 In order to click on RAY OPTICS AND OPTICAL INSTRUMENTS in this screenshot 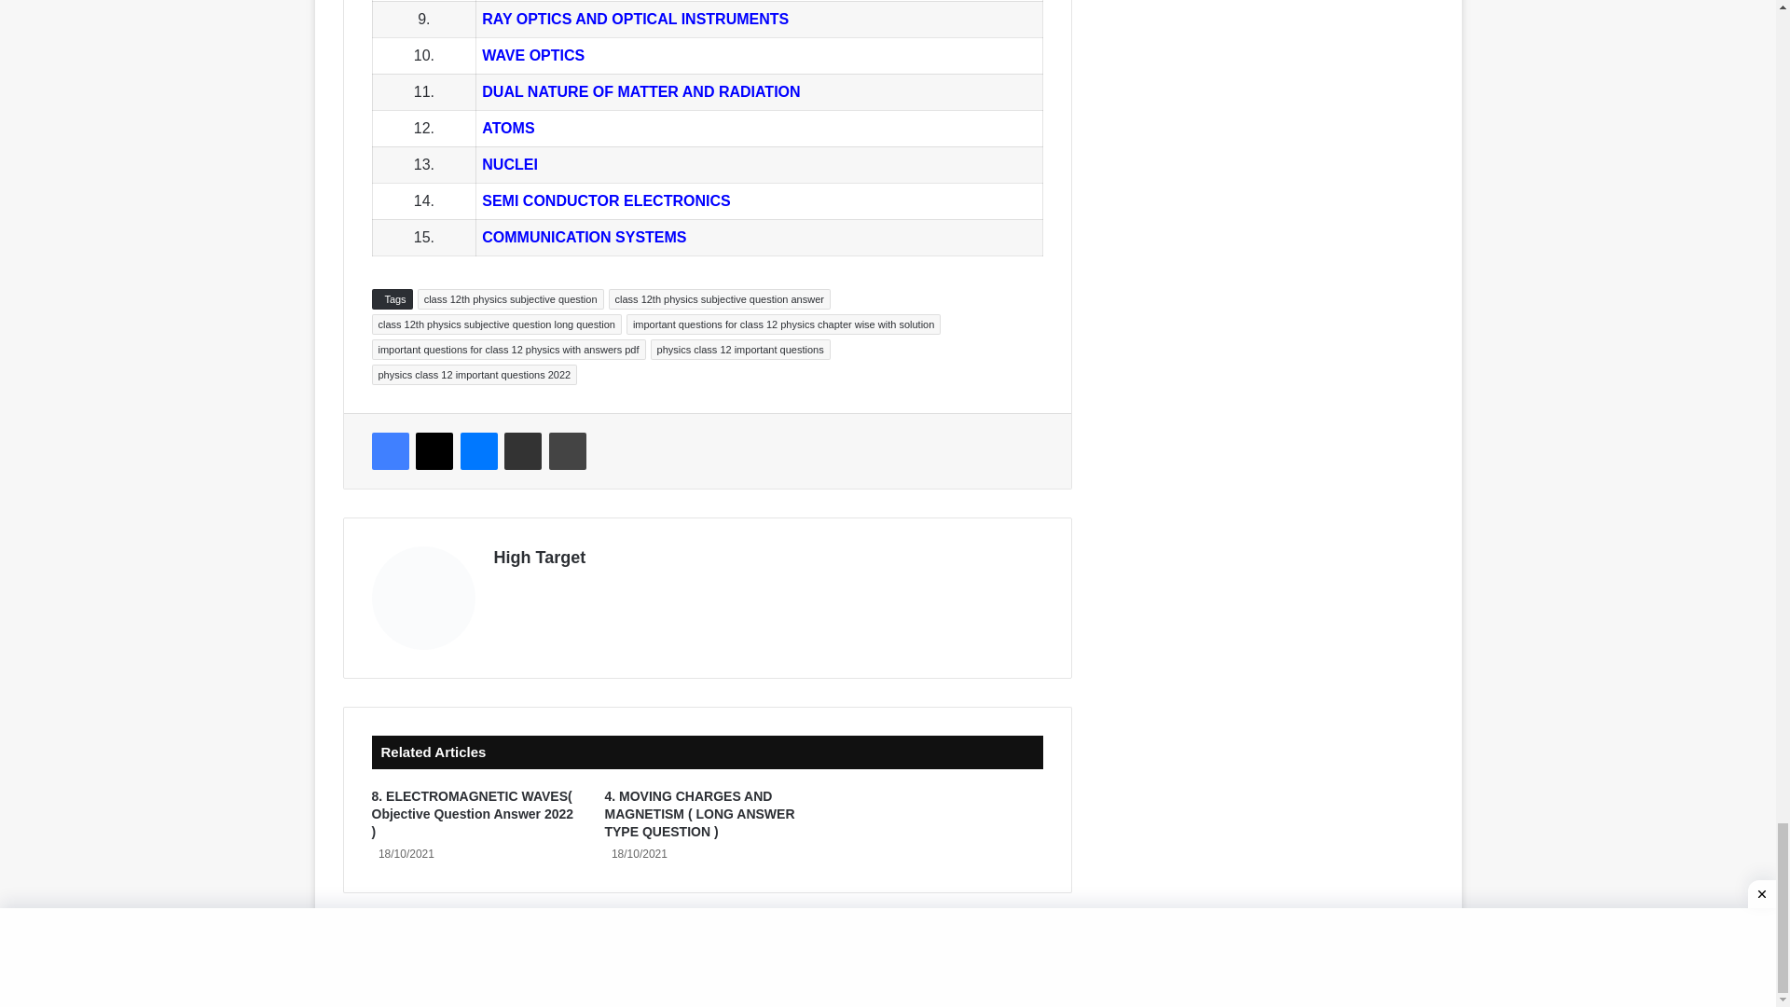, I will do `click(635, 19)`.